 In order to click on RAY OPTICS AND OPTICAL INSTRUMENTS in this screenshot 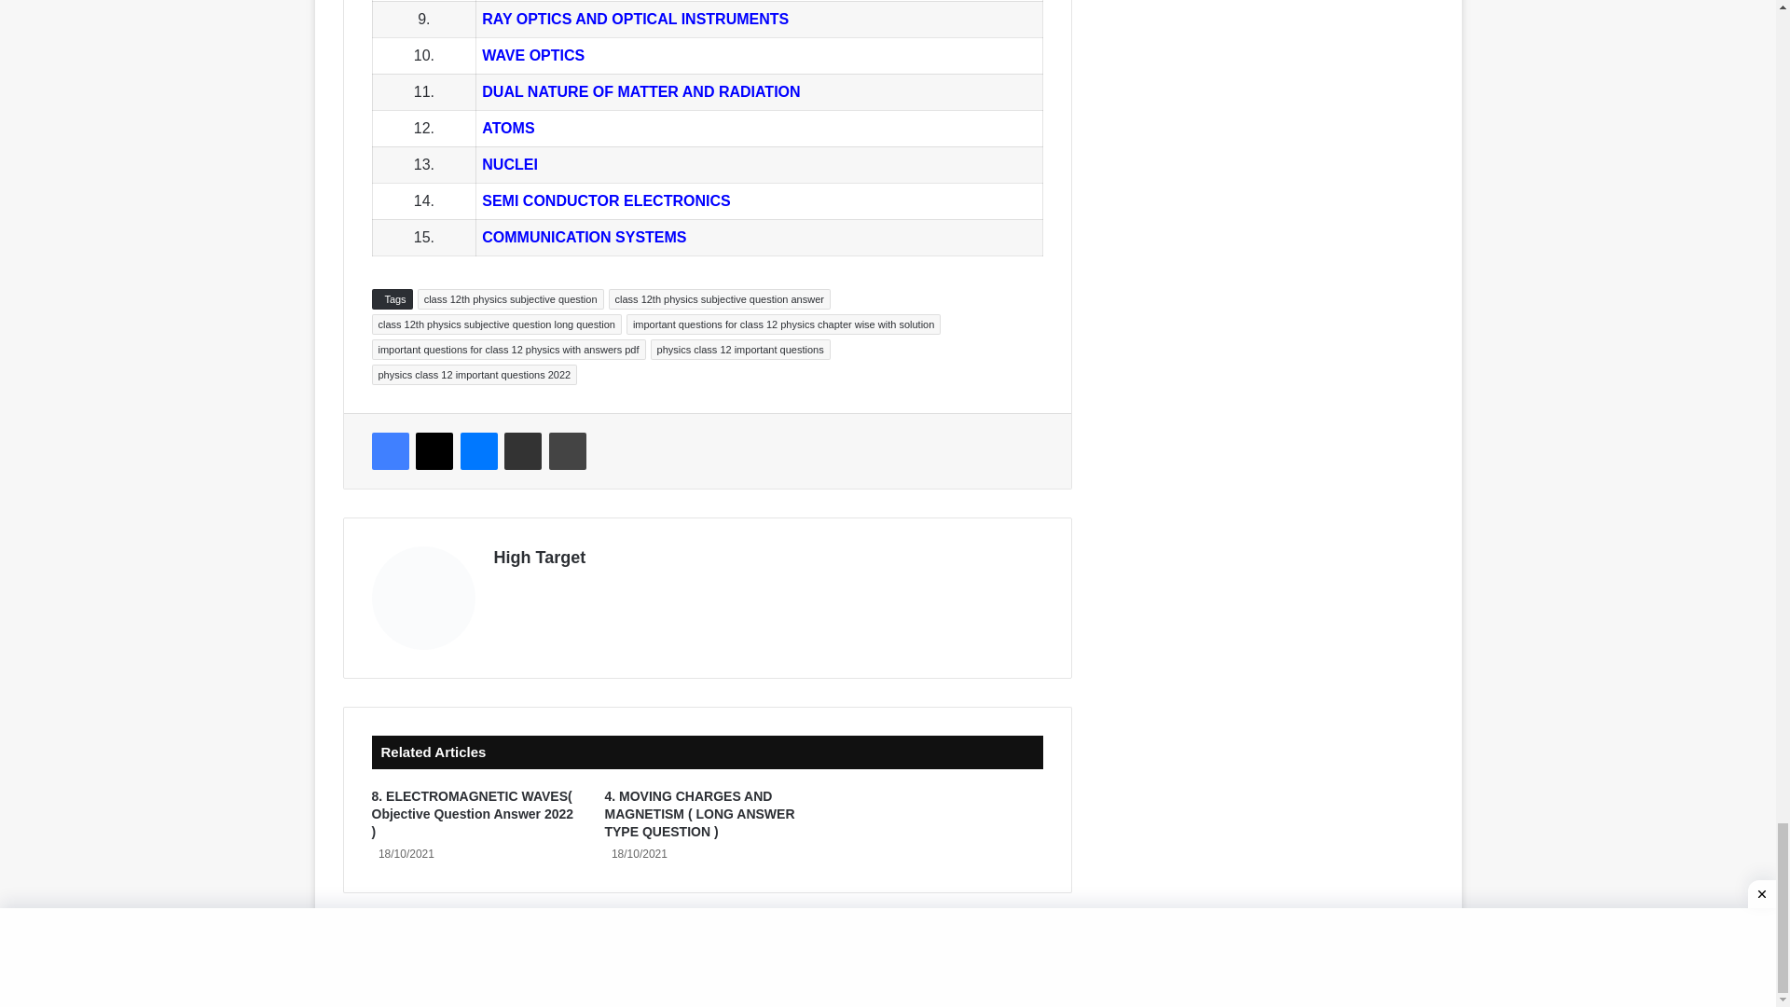, I will do `click(635, 19)`.